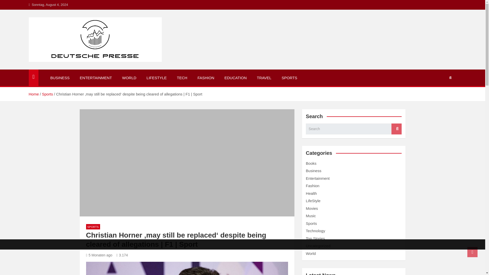  What do you see at coordinates (156, 78) in the screenshot?
I see `LIFESTYLE` at bounding box center [156, 78].